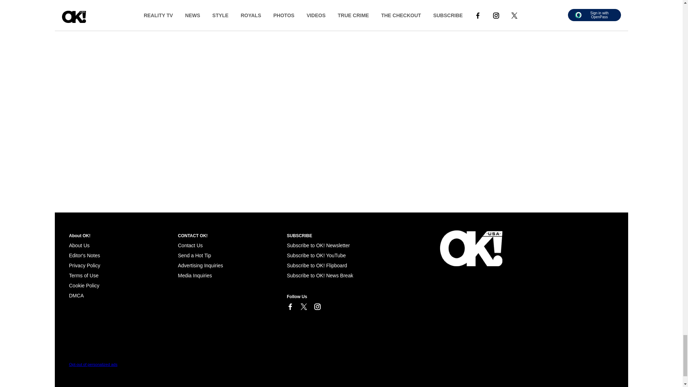  I want to click on Cookie Policy, so click(76, 295).